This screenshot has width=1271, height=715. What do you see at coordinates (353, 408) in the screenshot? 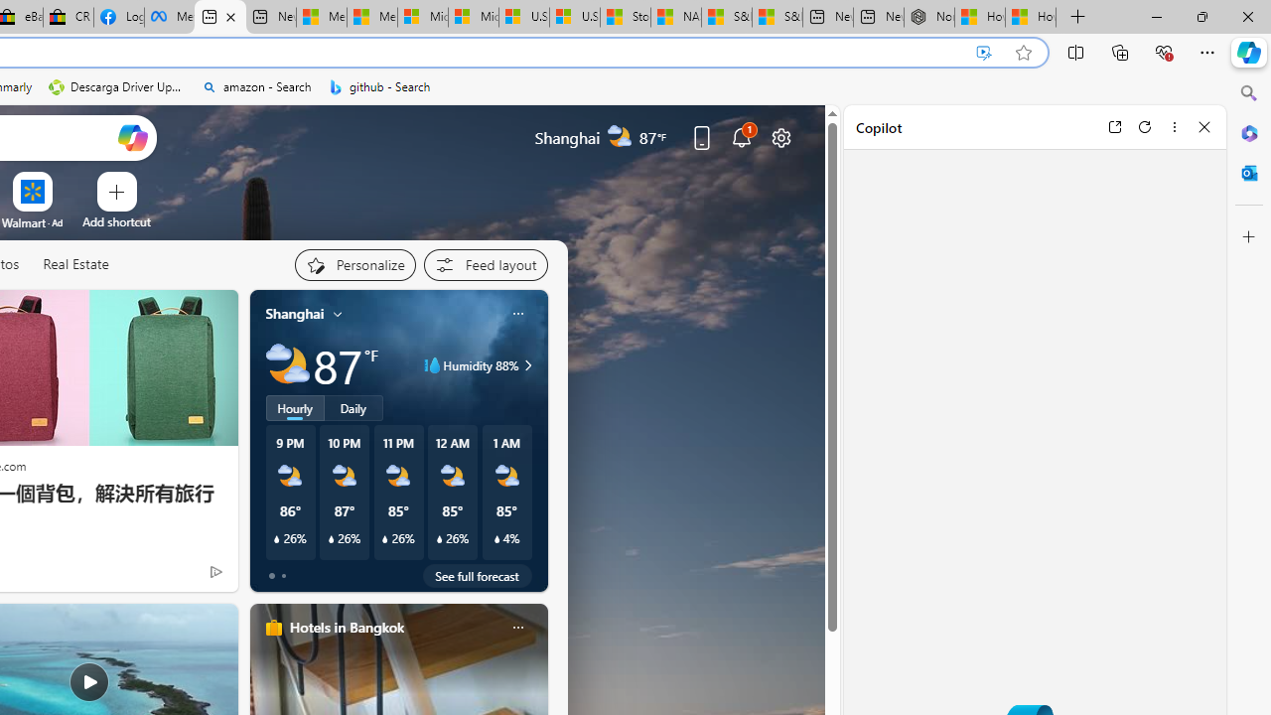
I see `Daily` at bounding box center [353, 408].